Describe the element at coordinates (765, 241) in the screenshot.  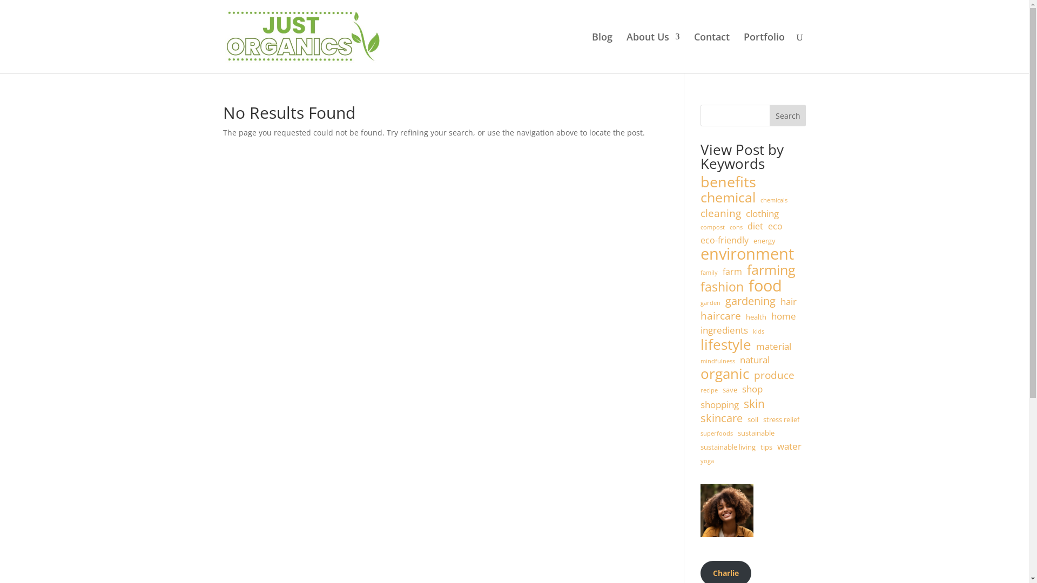
I see `energy` at that location.